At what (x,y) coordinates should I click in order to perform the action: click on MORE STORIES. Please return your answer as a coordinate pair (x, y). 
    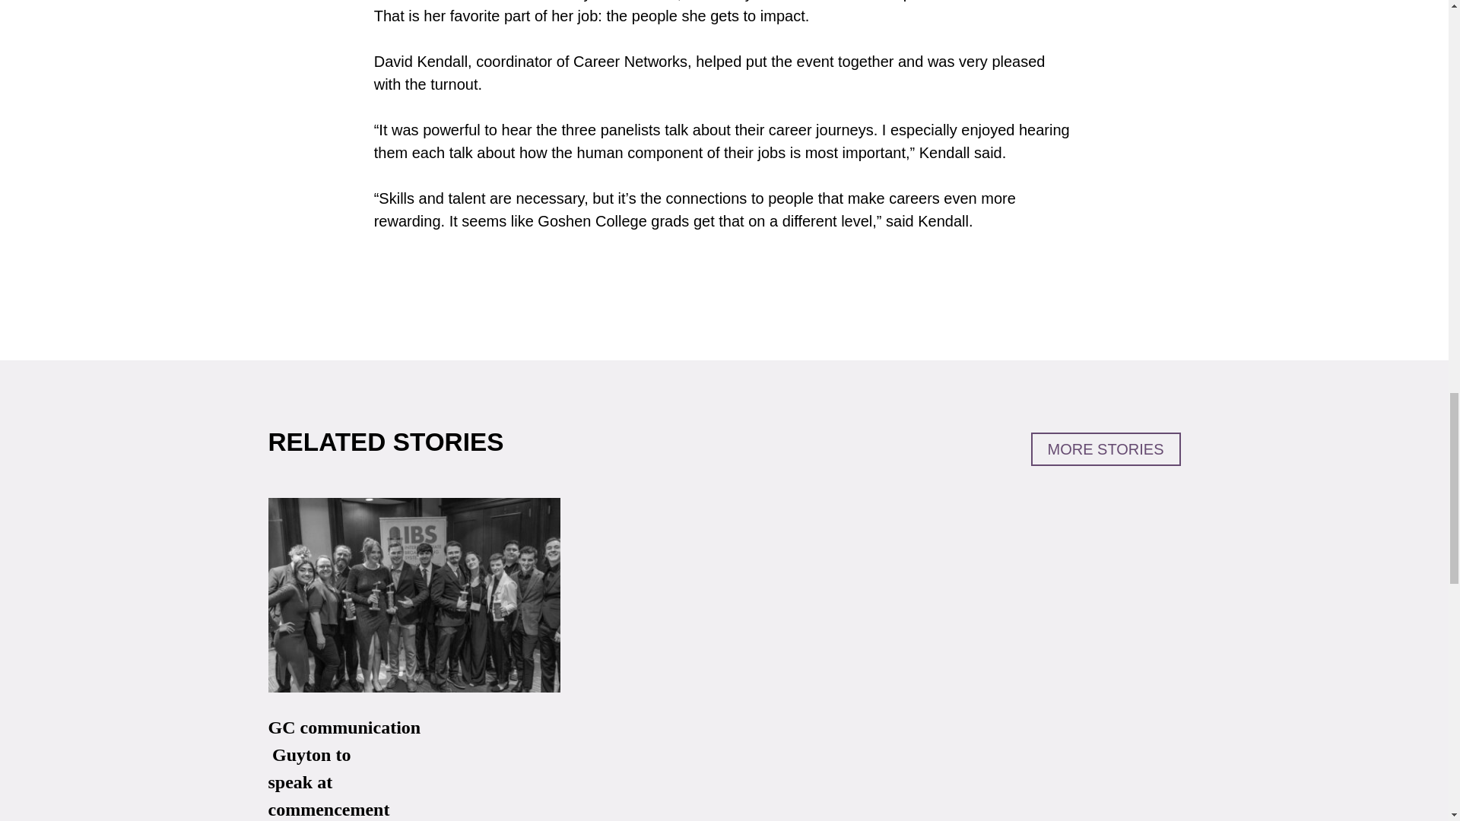
    Looking at the image, I should click on (1106, 449).